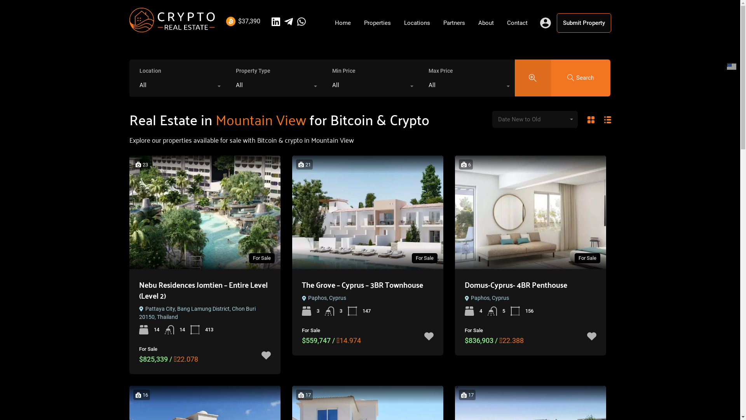 The height and width of the screenshot is (420, 746). I want to click on Domus-Cyprus- 4BR Penthouse, so click(516, 285).